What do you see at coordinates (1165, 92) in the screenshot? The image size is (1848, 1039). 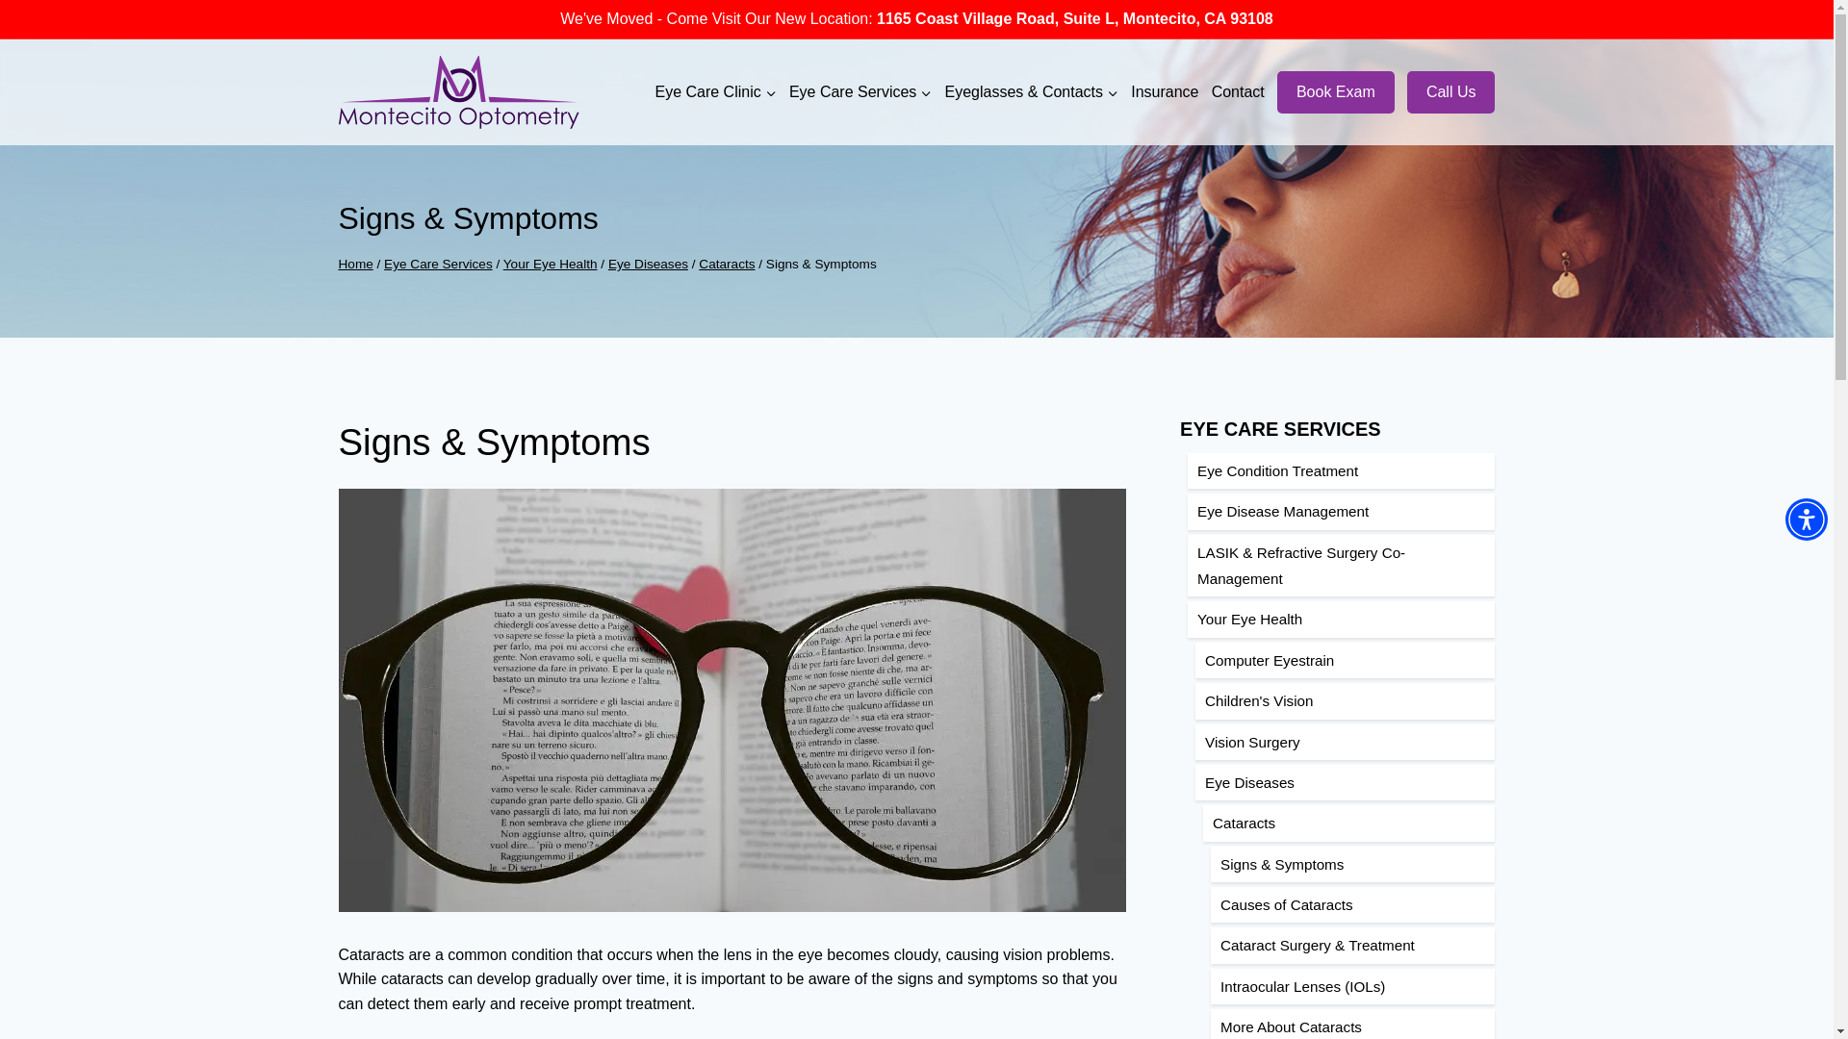 I see `Insurance` at bounding box center [1165, 92].